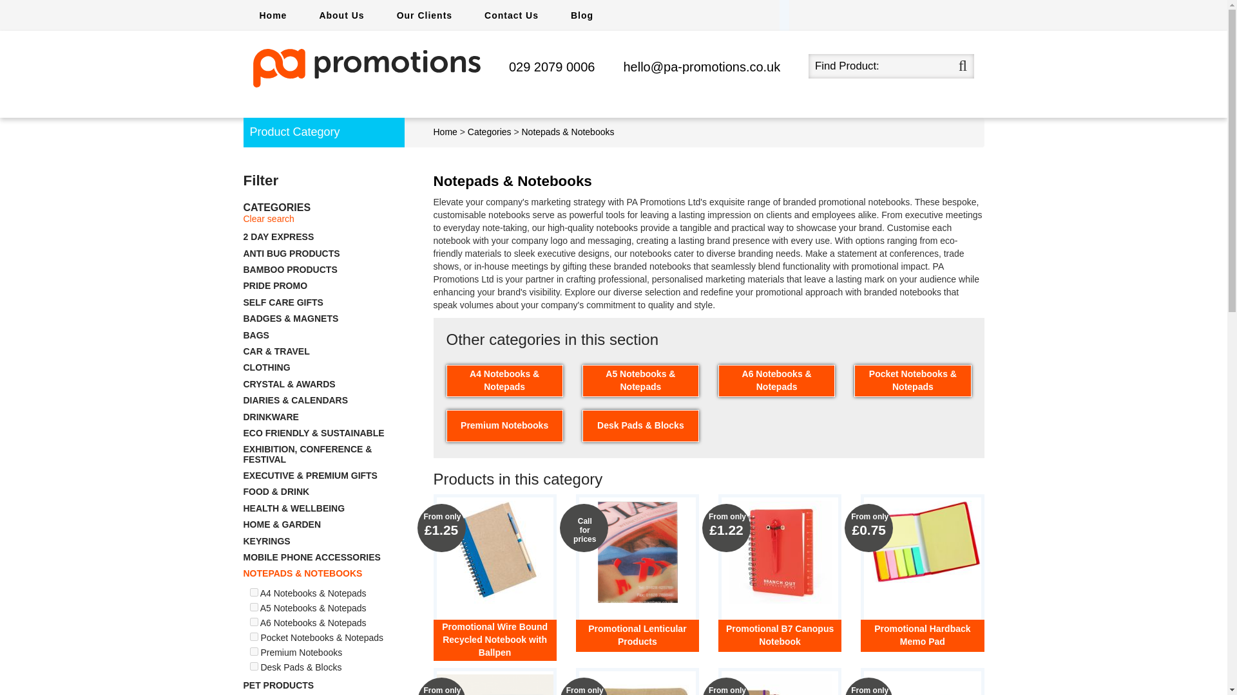 The height and width of the screenshot is (695, 1237). I want to click on Promotional Sorrel Notebook Natural, so click(780, 685).